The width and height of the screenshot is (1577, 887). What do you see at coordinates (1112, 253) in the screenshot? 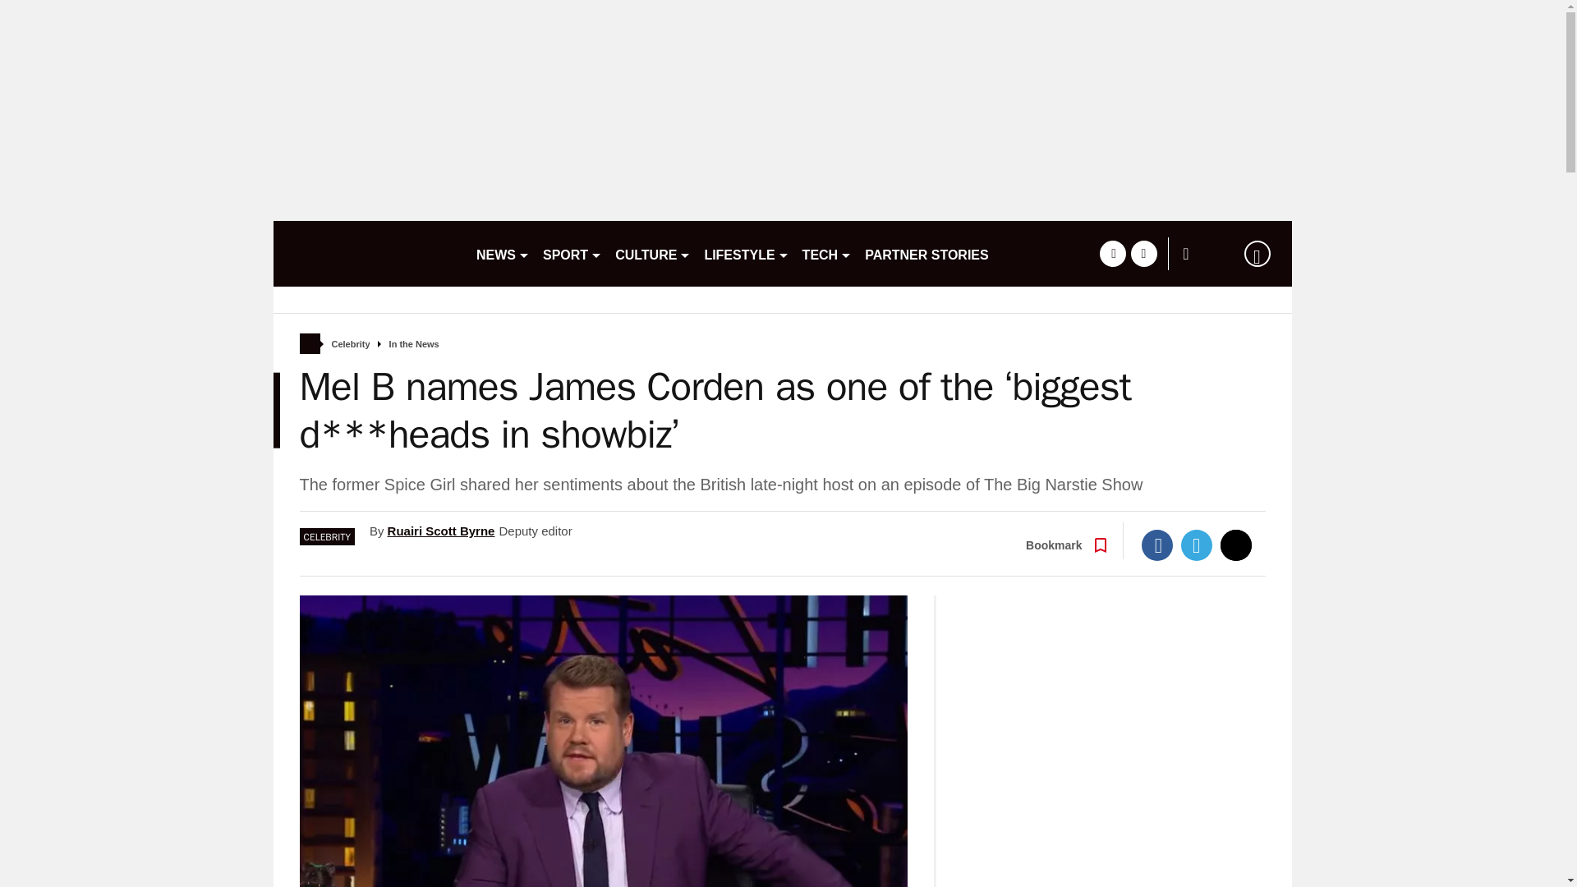
I see `facebook` at bounding box center [1112, 253].